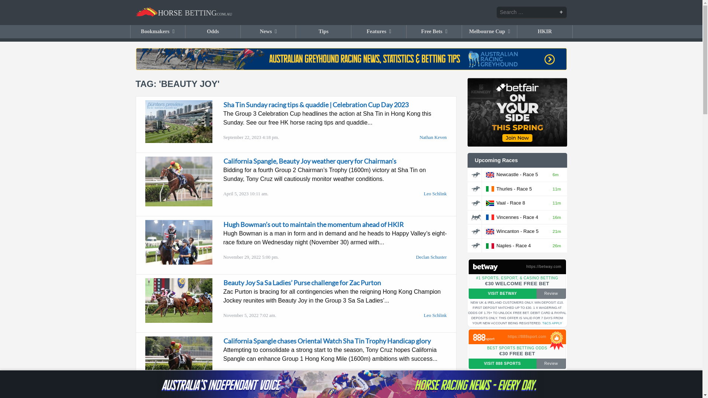 The width and height of the screenshot is (708, 398). I want to click on Thurles - Race 5 11m, so click(517, 89).